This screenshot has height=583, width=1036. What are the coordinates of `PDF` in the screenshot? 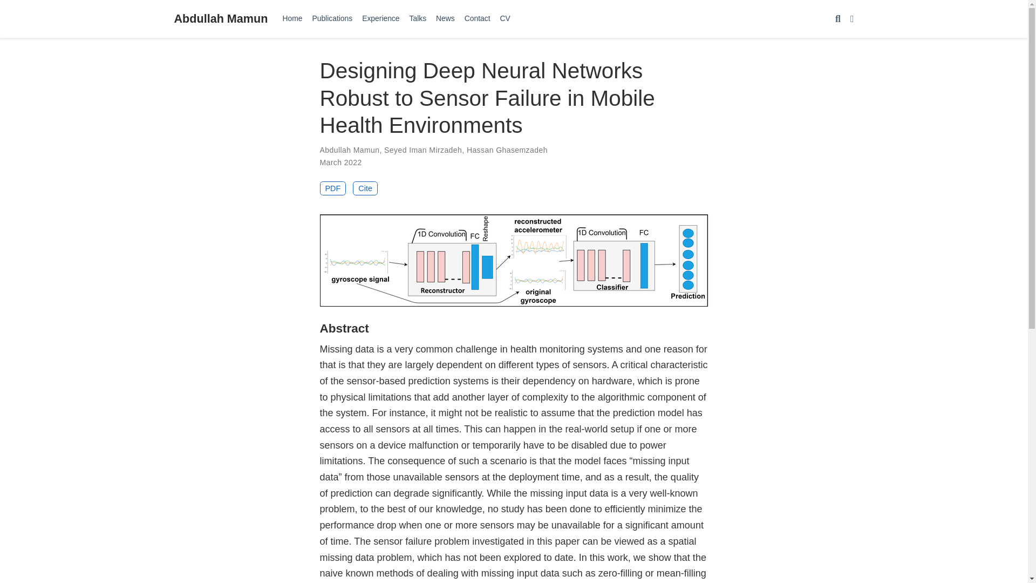 It's located at (332, 188).